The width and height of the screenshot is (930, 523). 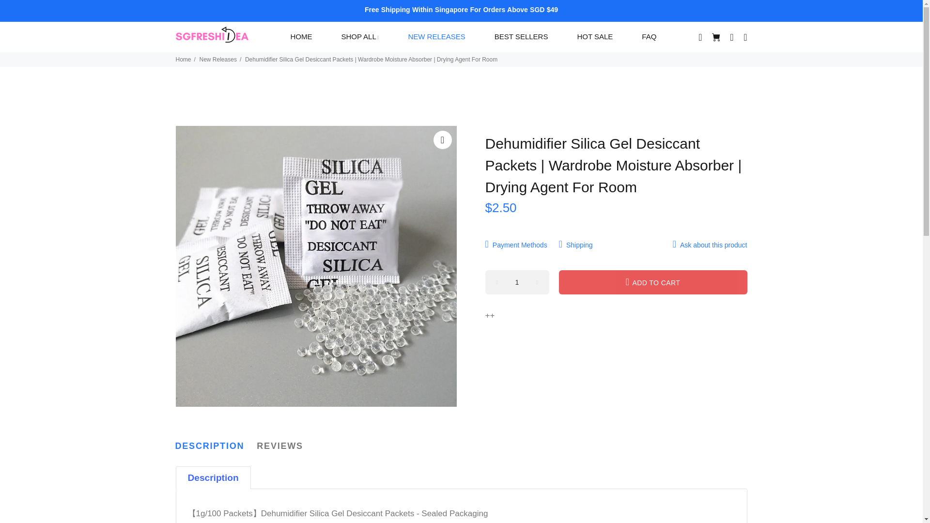 What do you see at coordinates (595, 37) in the screenshot?
I see `HOT SALE` at bounding box center [595, 37].